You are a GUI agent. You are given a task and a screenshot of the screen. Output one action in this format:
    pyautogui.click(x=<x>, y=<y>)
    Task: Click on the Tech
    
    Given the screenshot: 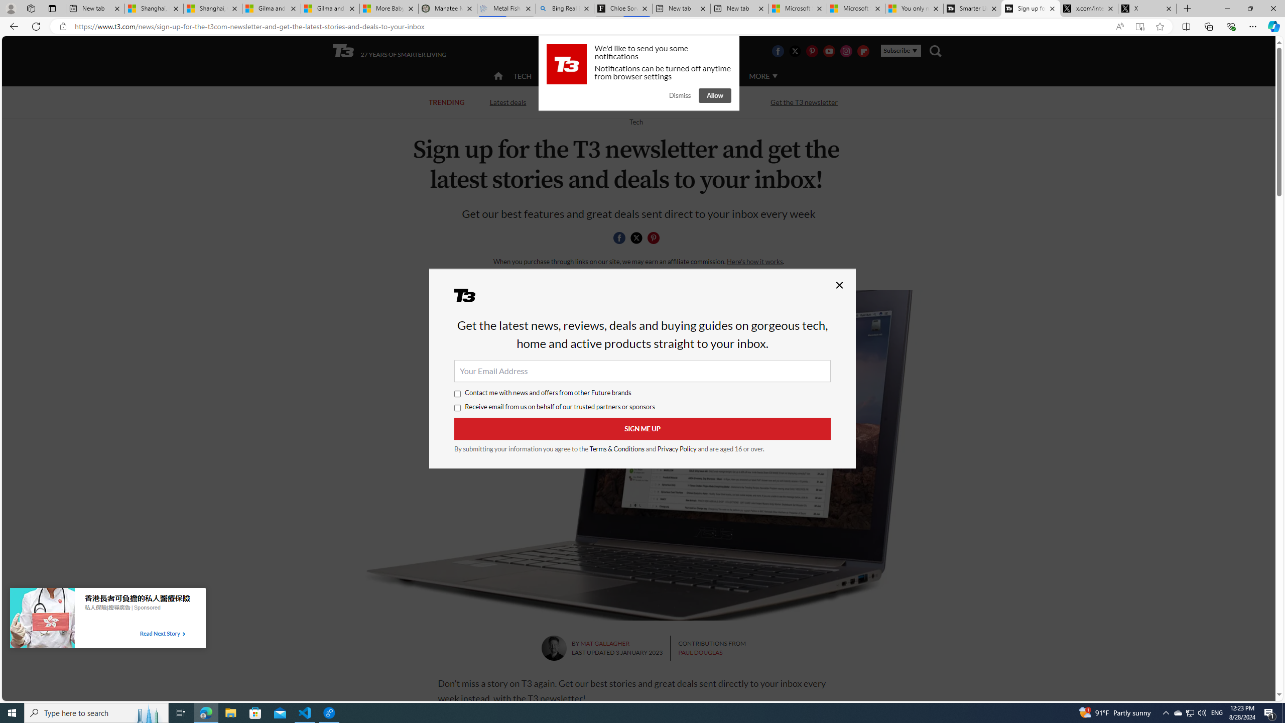 What is the action you would take?
    pyautogui.click(x=635, y=122)
    